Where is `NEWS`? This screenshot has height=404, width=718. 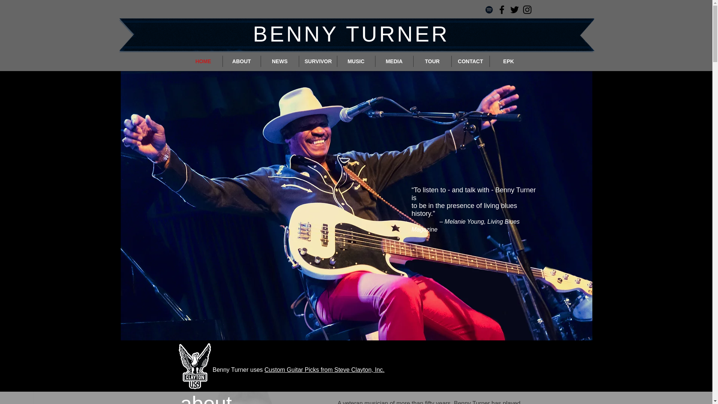 NEWS is located at coordinates (280, 61).